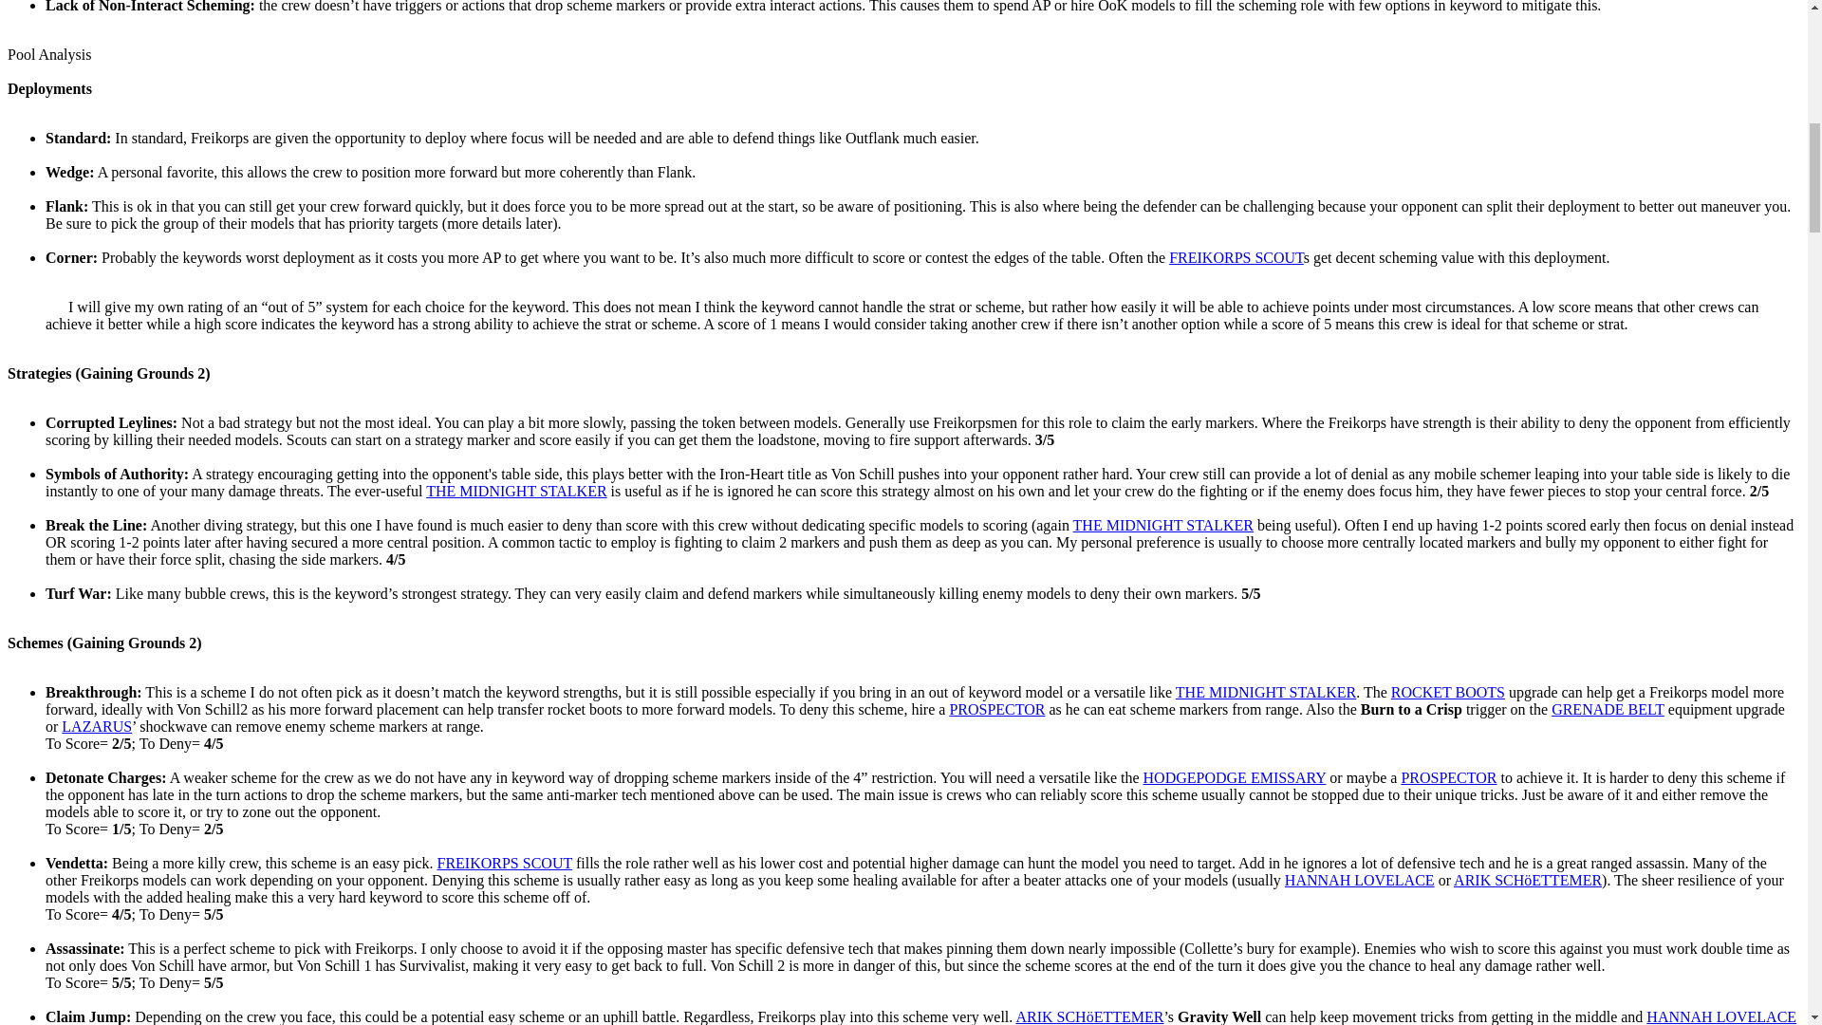  What do you see at coordinates (1235, 778) in the screenshot?
I see `HODGEPODGE EMISSARY` at bounding box center [1235, 778].